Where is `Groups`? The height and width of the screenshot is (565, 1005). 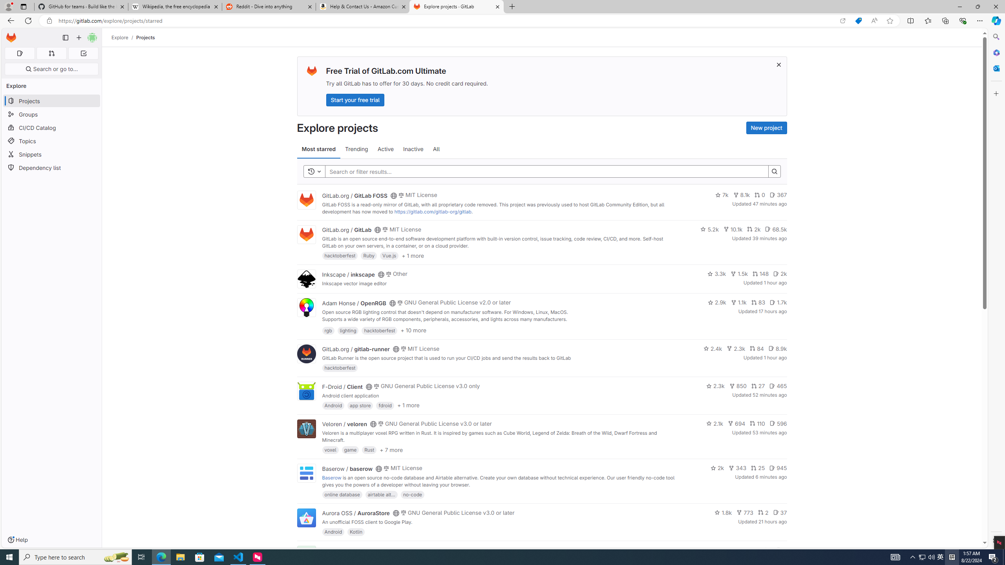 Groups is located at coordinates (52, 115).